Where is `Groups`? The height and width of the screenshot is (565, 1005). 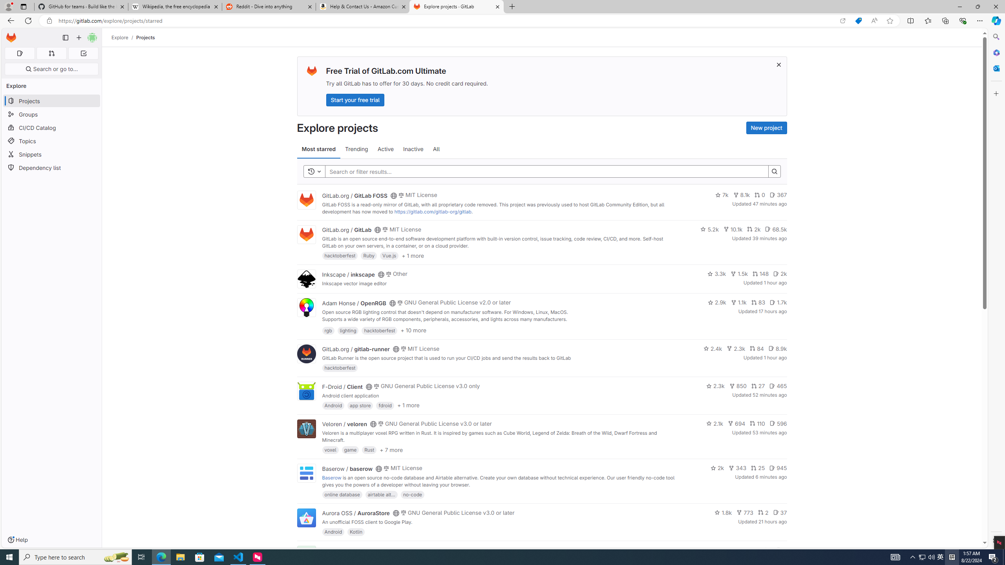 Groups is located at coordinates (52, 115).